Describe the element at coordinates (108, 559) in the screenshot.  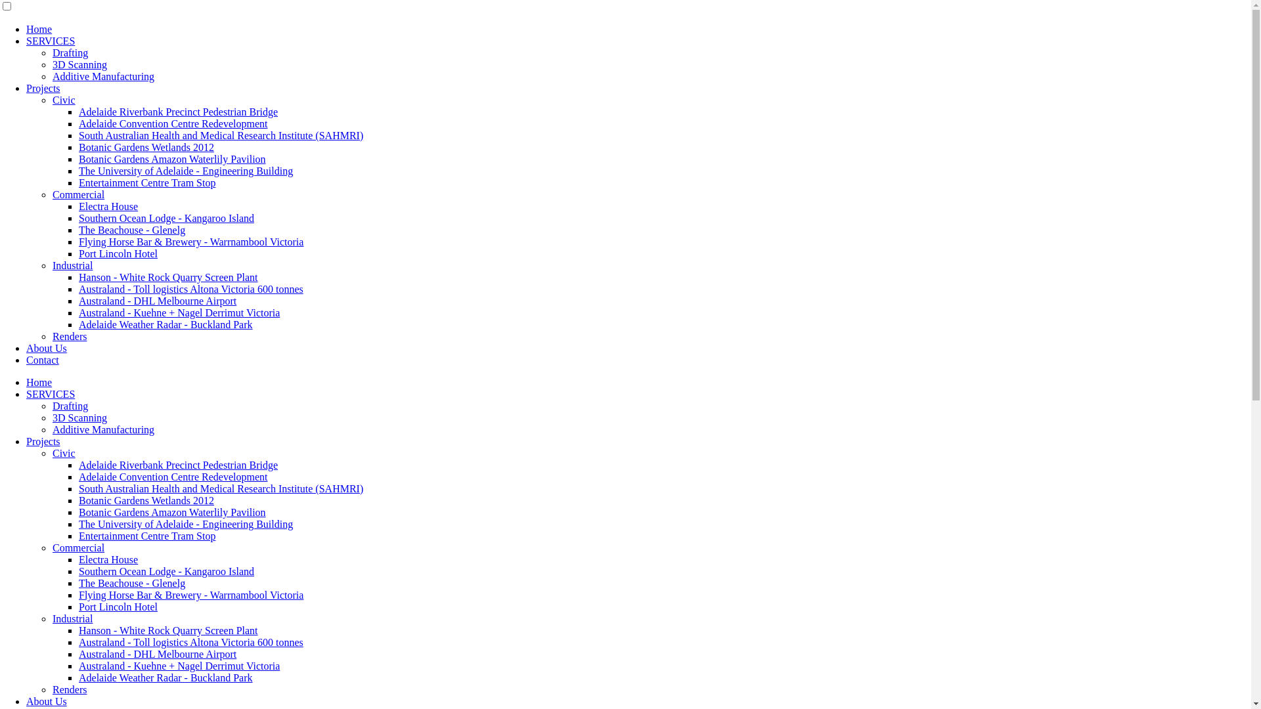
I see `Electra House` at that location.